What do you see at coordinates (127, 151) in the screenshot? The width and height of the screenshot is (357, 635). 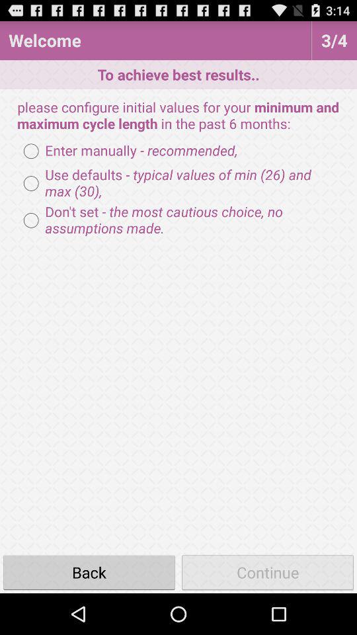 I see `select enter manually - recommended, icon` at bounding box center [127, 151].